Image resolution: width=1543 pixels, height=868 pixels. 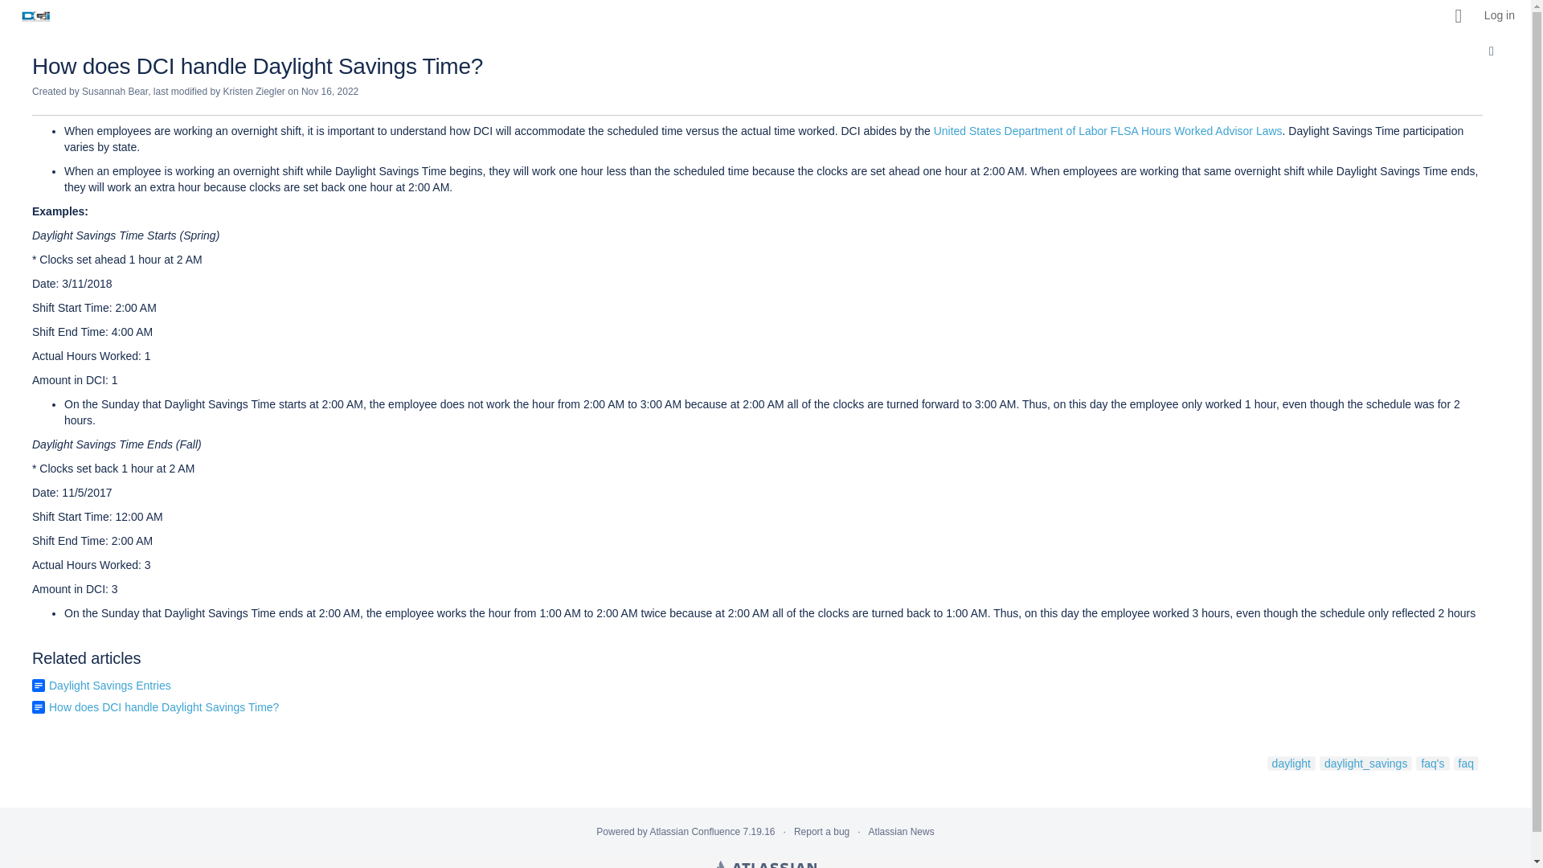 I want to click on Log in, so click(x=1500, y=16).